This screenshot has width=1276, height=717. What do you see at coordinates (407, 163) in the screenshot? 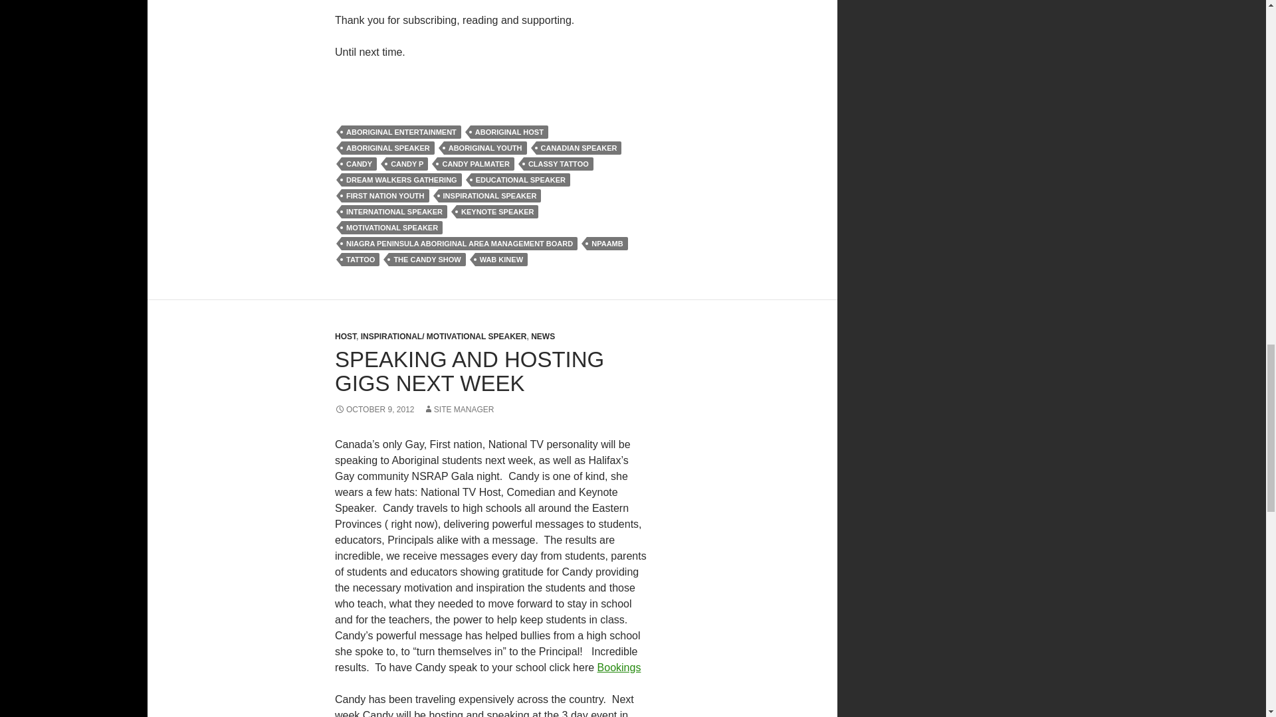
I see `CANDY P` at bounding box center [407, 163].